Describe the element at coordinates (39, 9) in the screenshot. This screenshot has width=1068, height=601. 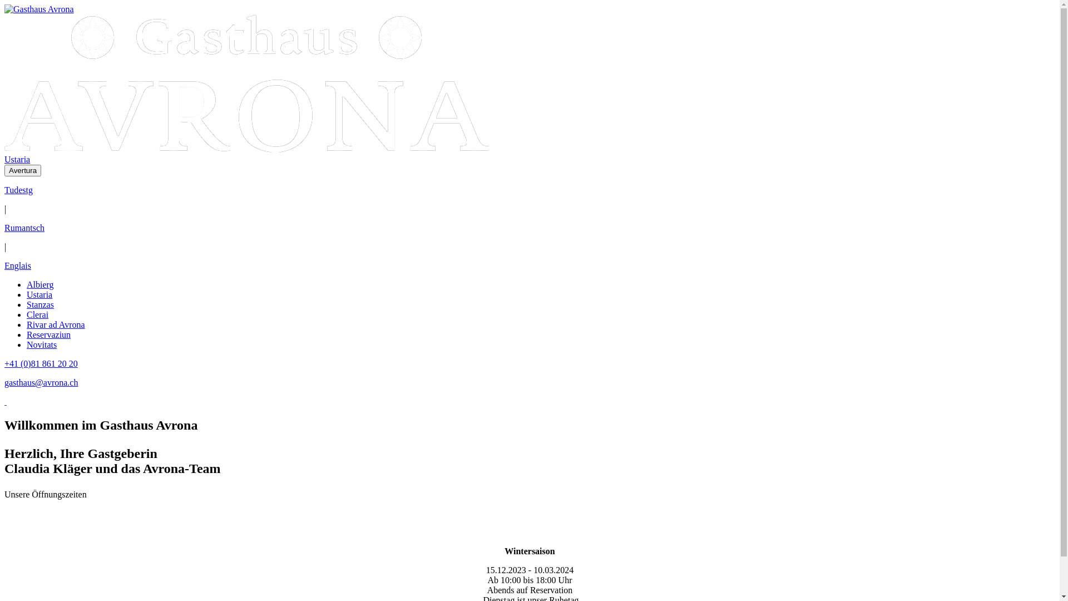
I see `Gasthaus Avrona` at that location.